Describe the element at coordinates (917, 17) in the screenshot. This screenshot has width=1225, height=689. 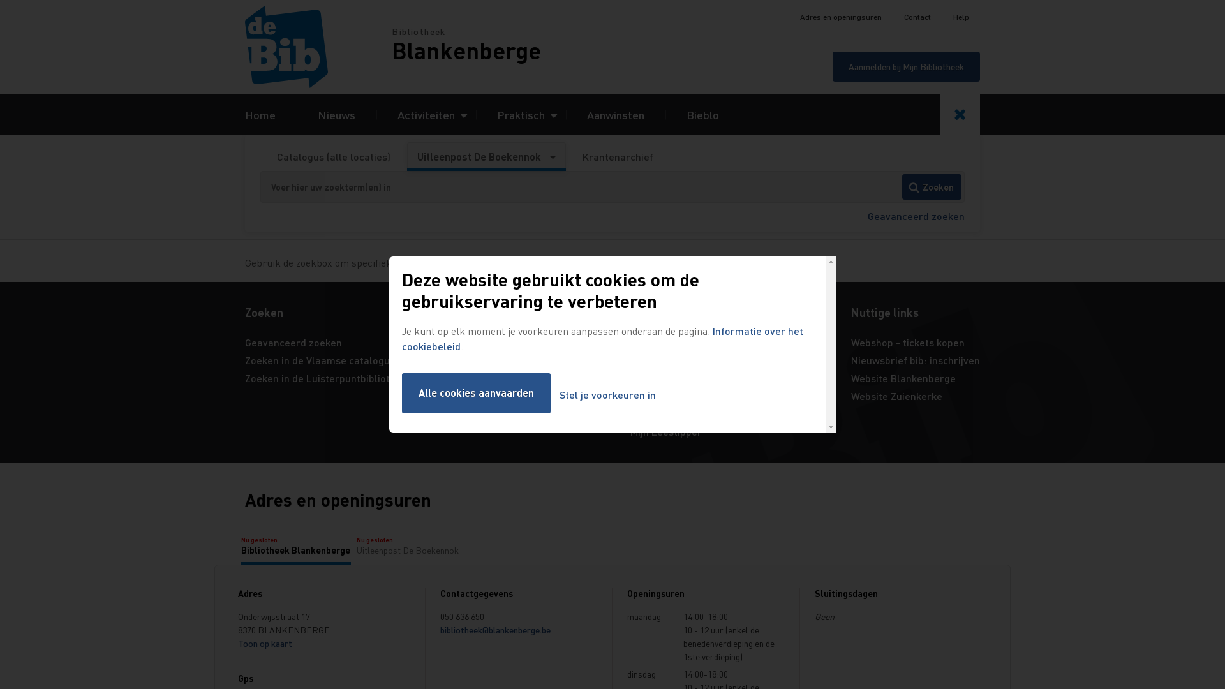
I see `Contact` at that location.